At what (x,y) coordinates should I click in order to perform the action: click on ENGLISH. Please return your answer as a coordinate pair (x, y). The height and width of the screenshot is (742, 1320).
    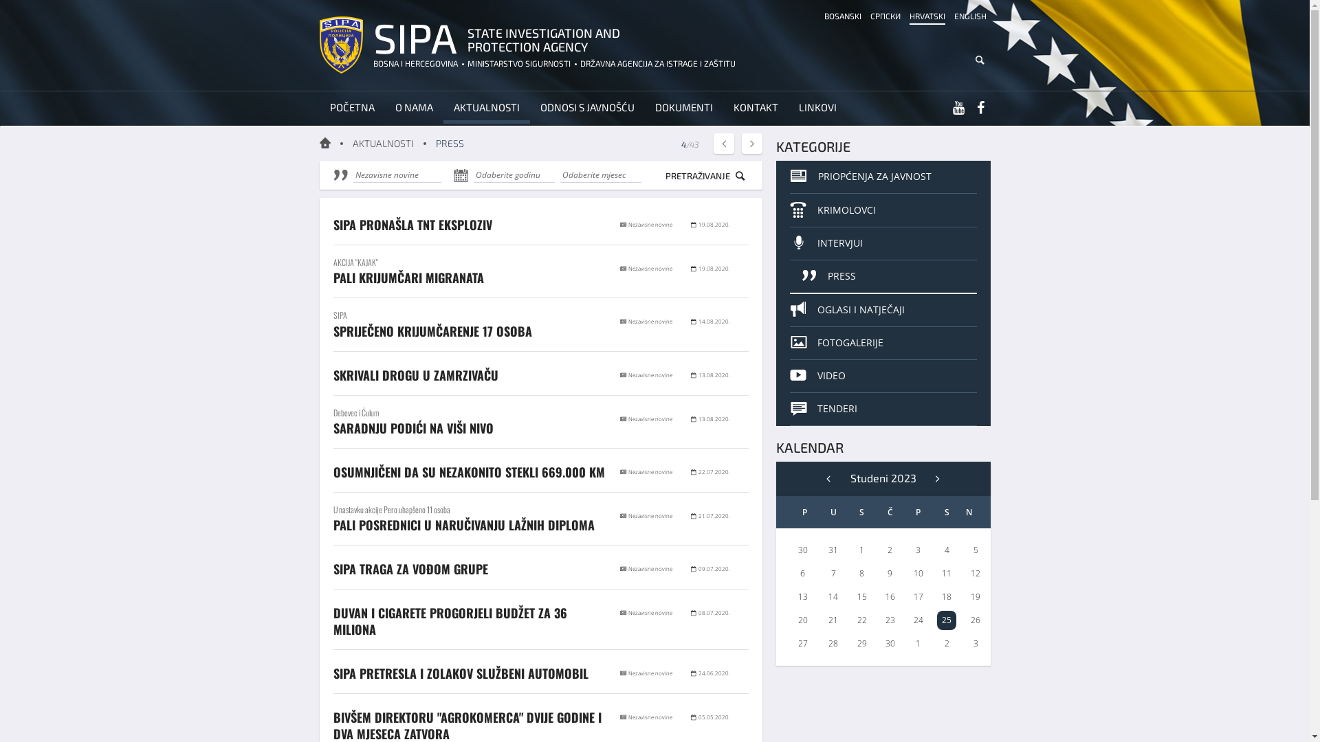
    Looking at the image, I should click on (971, 16).